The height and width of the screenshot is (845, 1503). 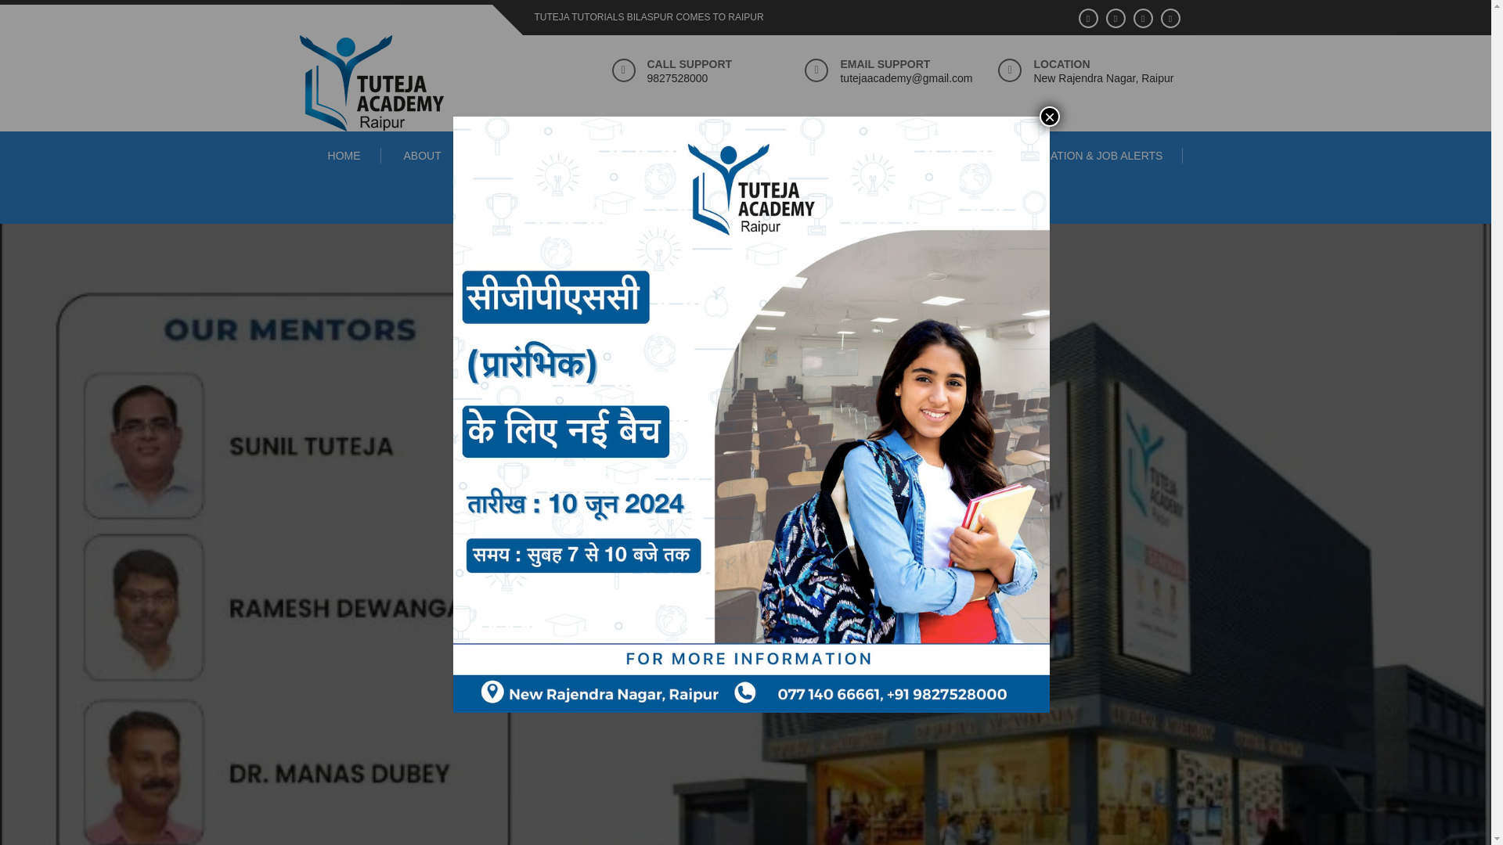 What do you see at coordinates (422, 156) in the screenshot?
I see `ABOUT` at bounding box center [422, 156].